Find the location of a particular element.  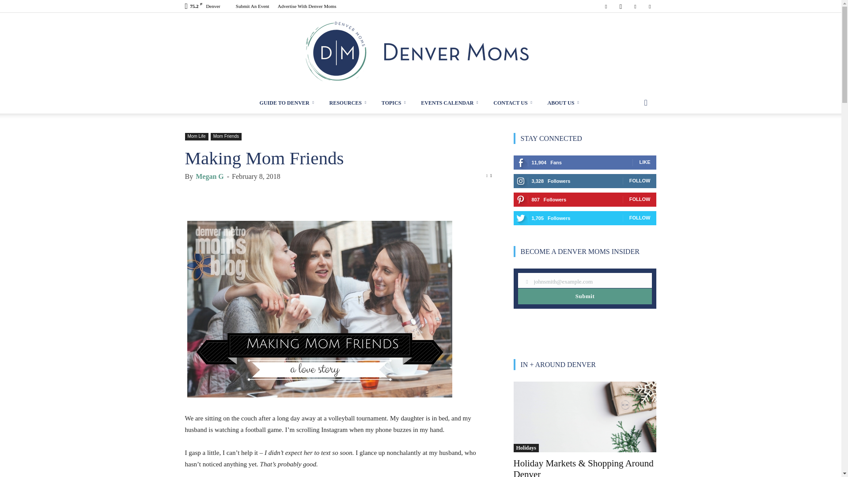

Twitter is located at coordinates (649, 6).